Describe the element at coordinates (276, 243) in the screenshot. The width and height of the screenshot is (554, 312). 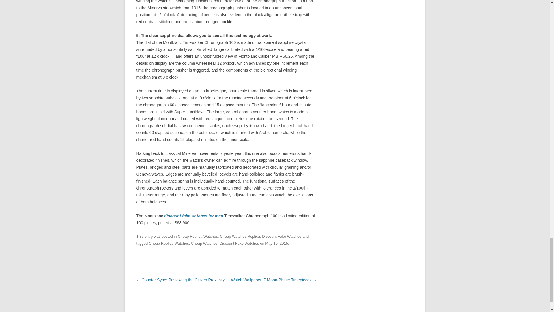
I see `10:00 pm` at that location.